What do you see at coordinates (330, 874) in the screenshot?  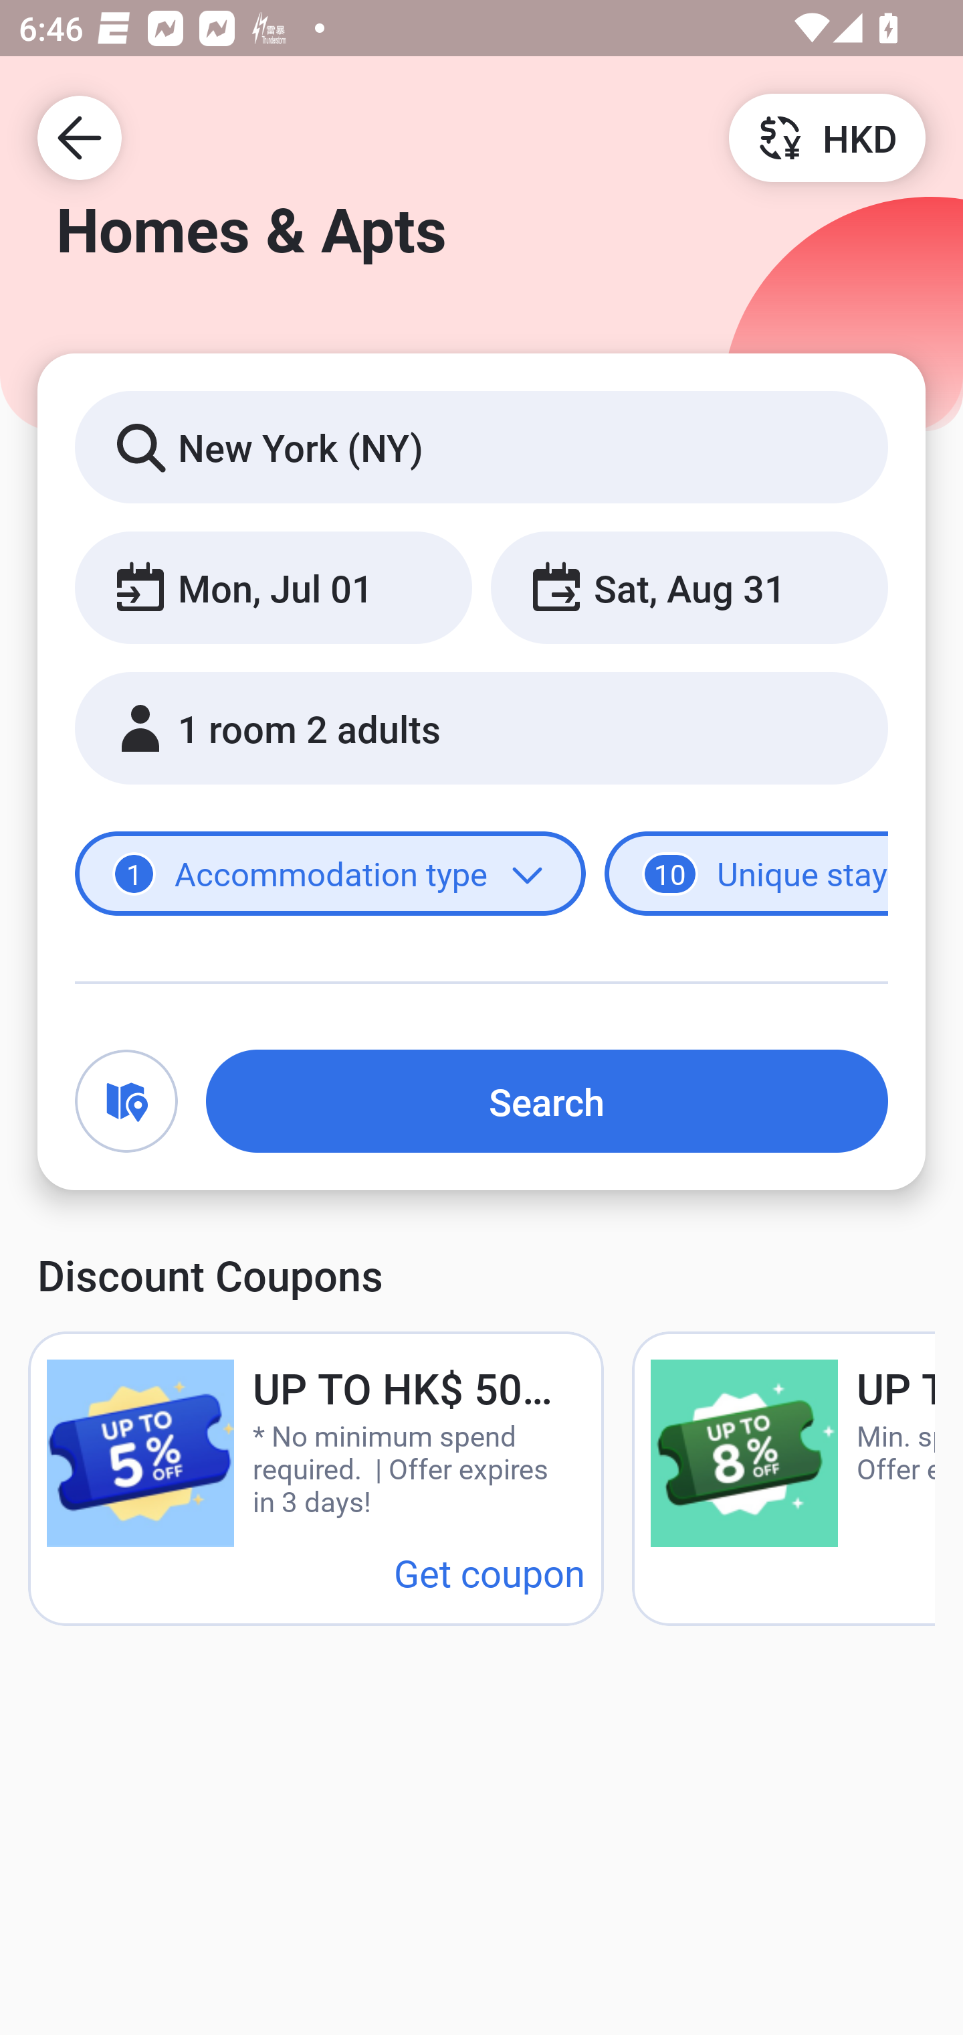 I see `1 Accommodation type` at bounding box center [330, 874].